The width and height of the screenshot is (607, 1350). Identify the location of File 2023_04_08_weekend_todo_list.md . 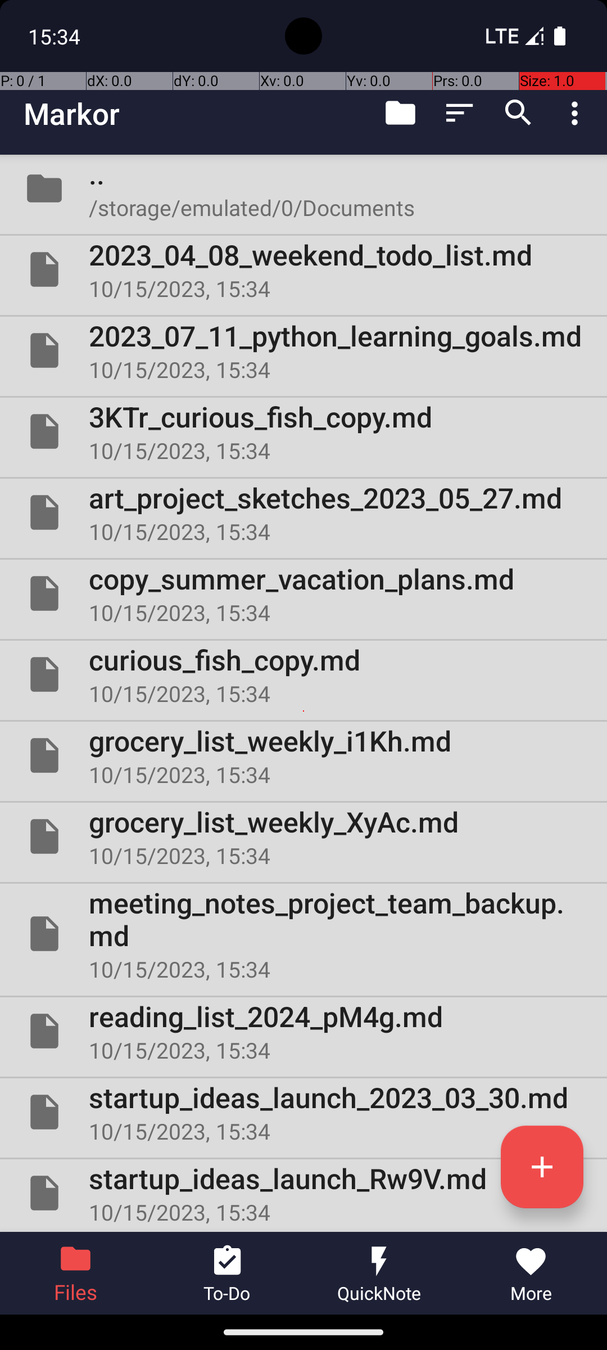
(303, 269).